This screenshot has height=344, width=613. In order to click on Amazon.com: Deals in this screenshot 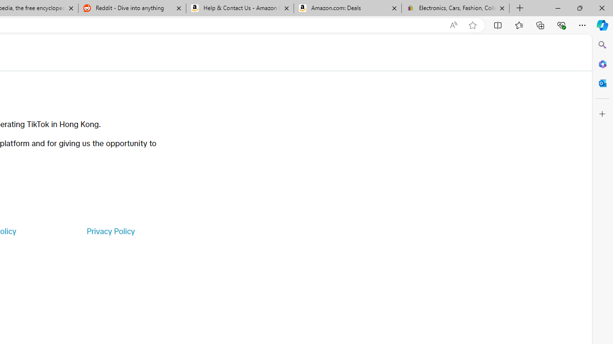, I will do `click(348, 9)`.